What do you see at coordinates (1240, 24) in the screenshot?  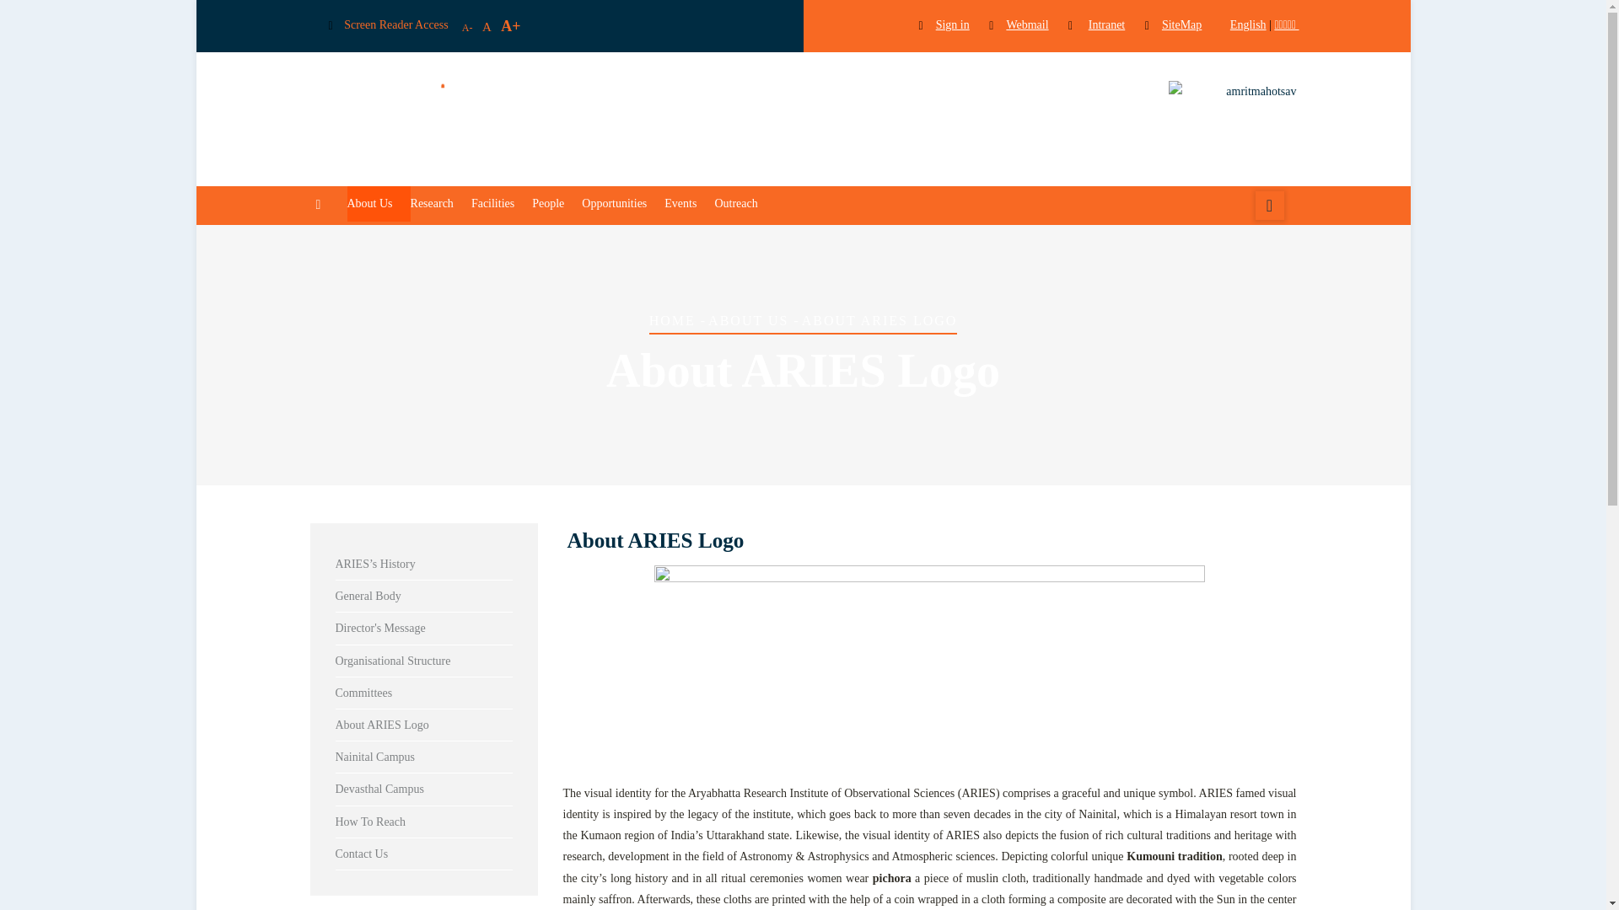 I see `English` at bounding box center [1240, 24].